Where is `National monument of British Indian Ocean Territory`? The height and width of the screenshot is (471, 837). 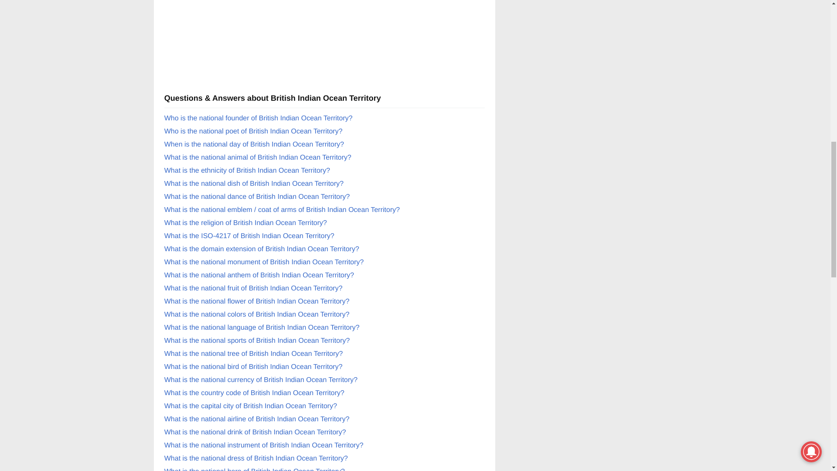 National monument of British Indian Ocean Territory is located at coordinates (264, 262).